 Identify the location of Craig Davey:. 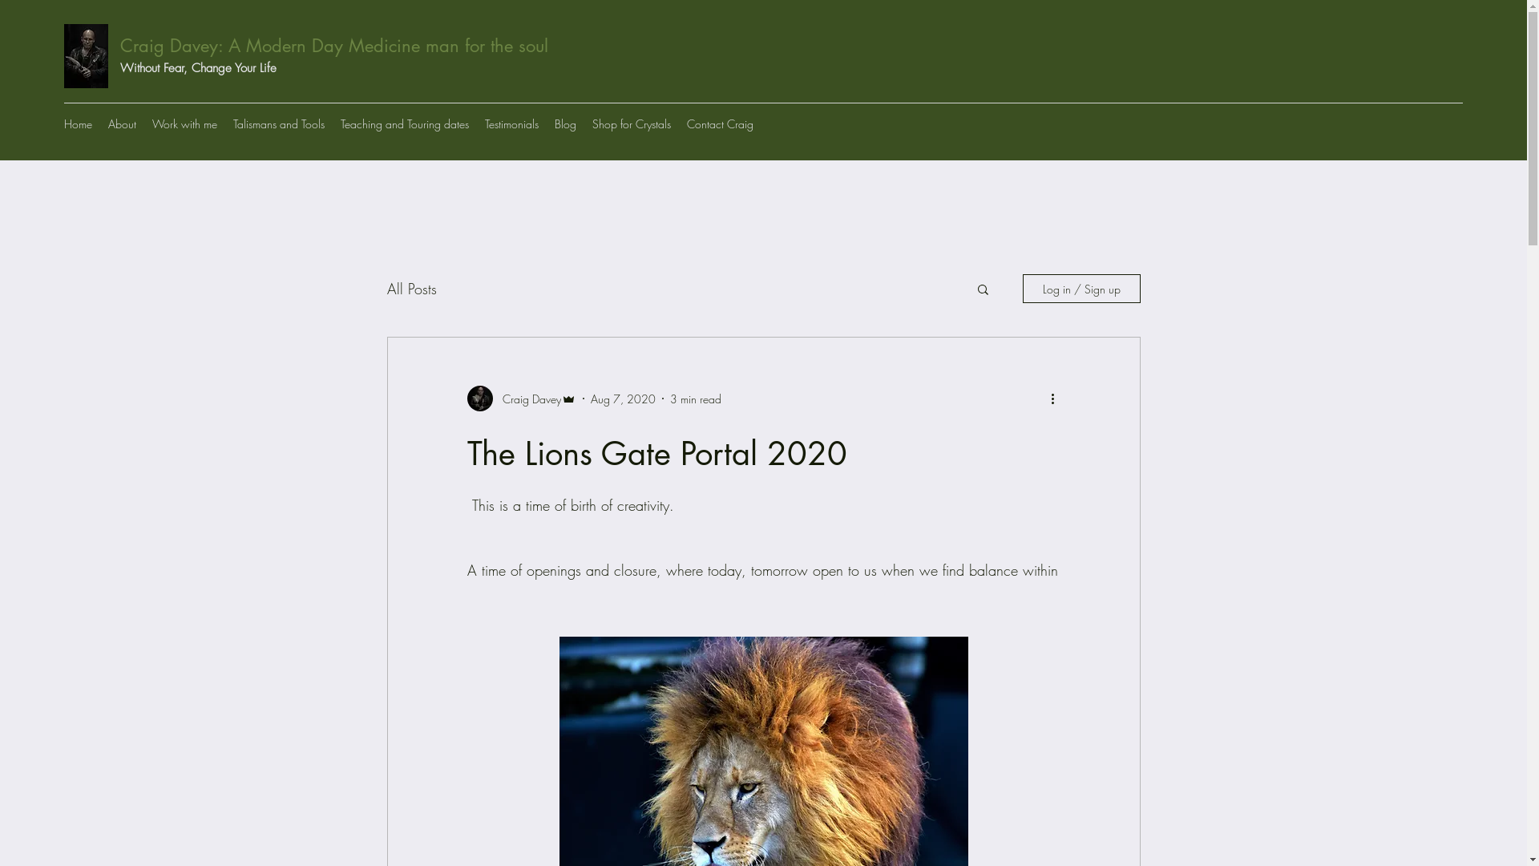
(172, 46).